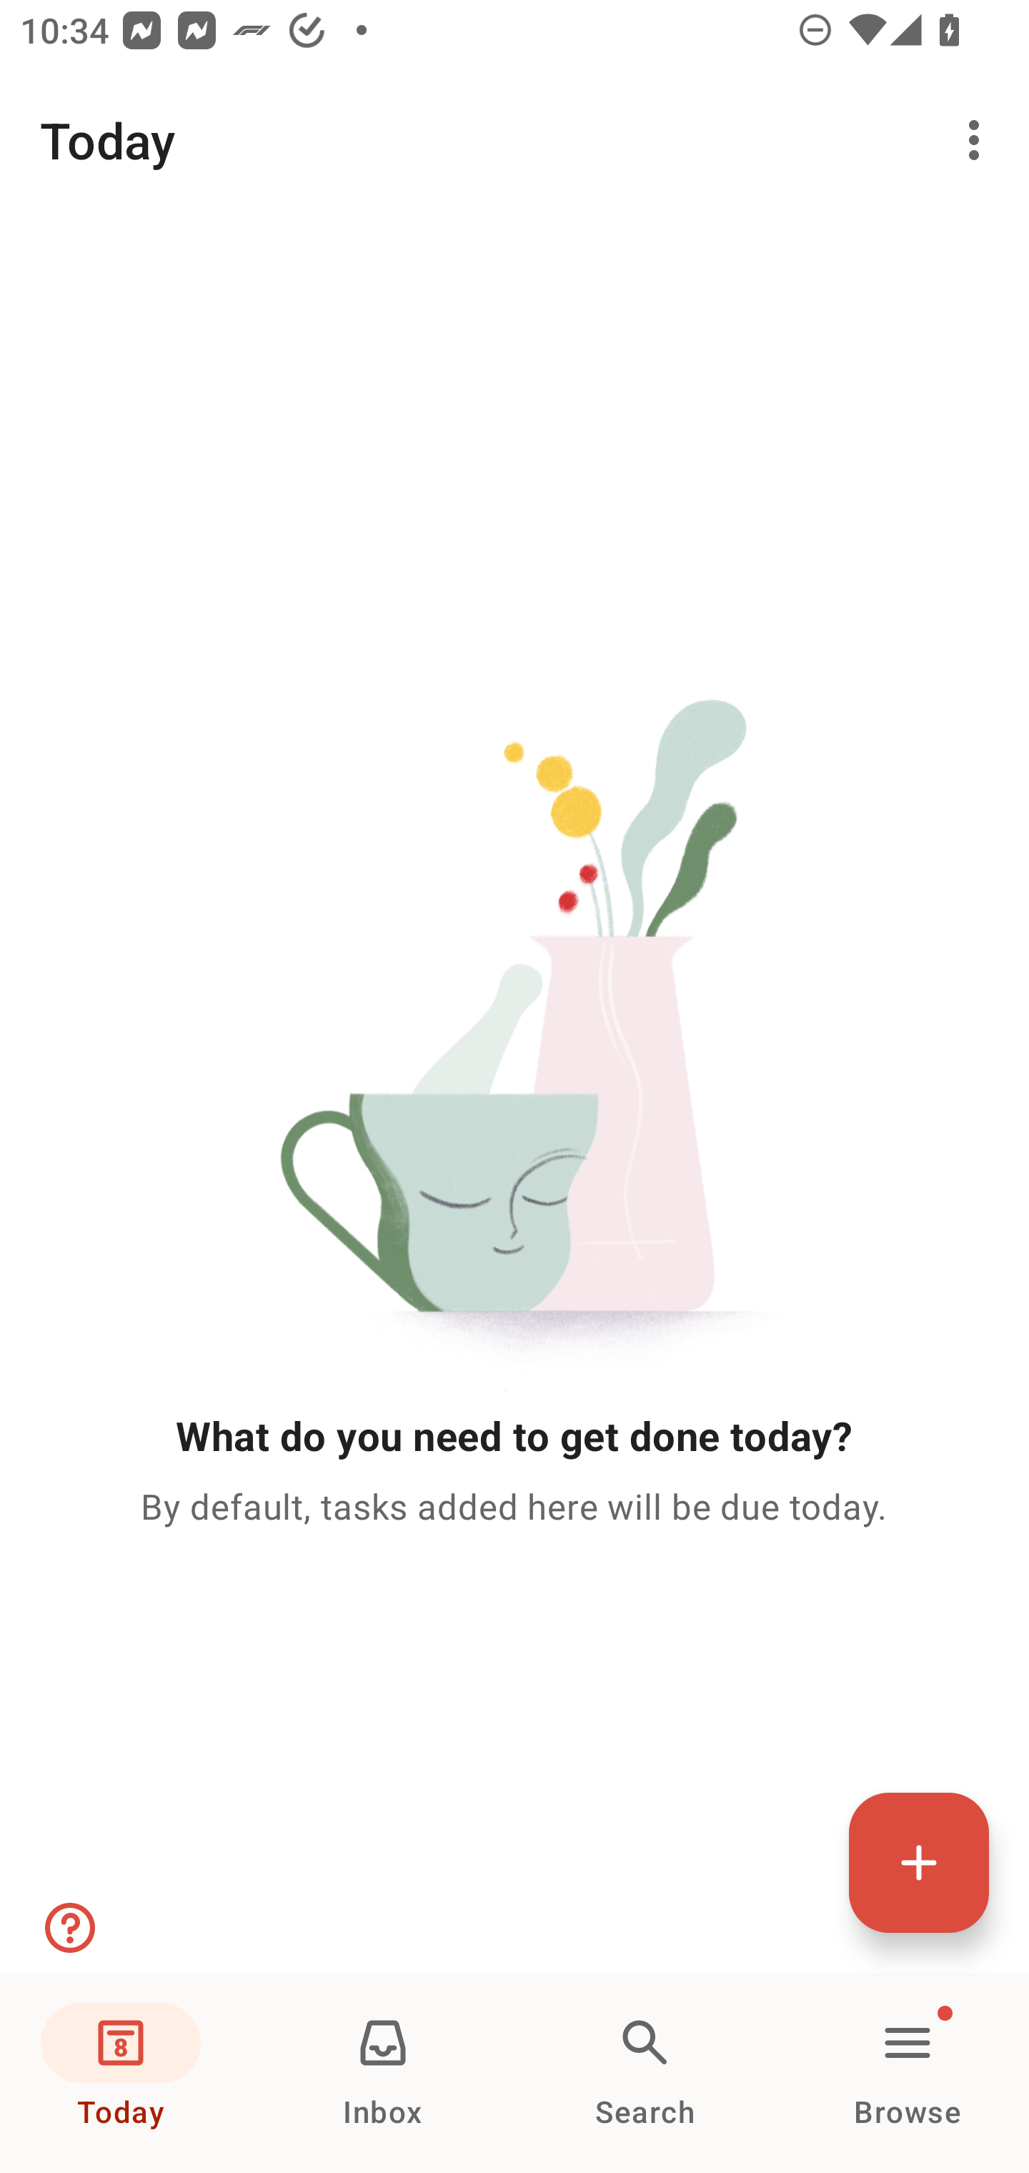 The image size is (1029, 2173). Describe the element at coordinates (67, 1927) in the screenshot. I see `How to plan your day` at that location.